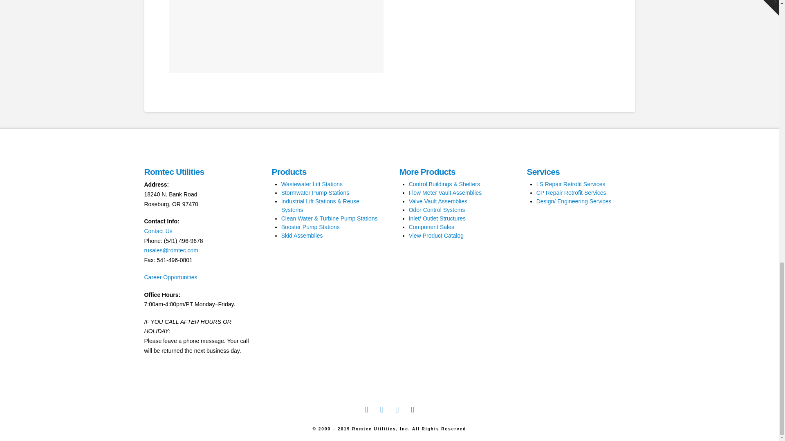 The height and width of the screenshot is (441, 785). Describe the element at coordinates (382, 410) in the screenshot. I see `LinkedIn` at that location.